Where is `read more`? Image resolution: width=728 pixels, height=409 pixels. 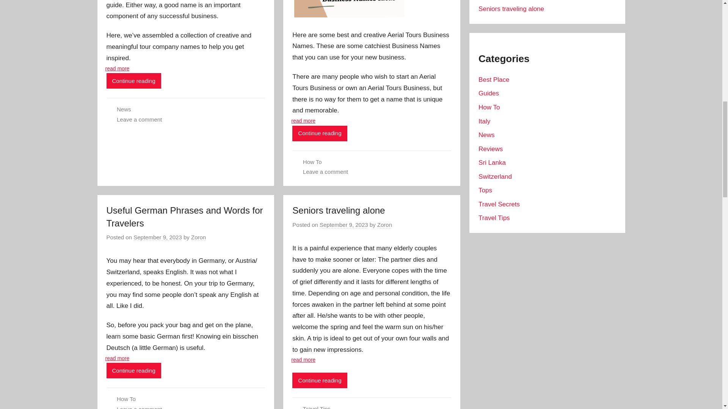 read more is located at coordinates (118, 358).